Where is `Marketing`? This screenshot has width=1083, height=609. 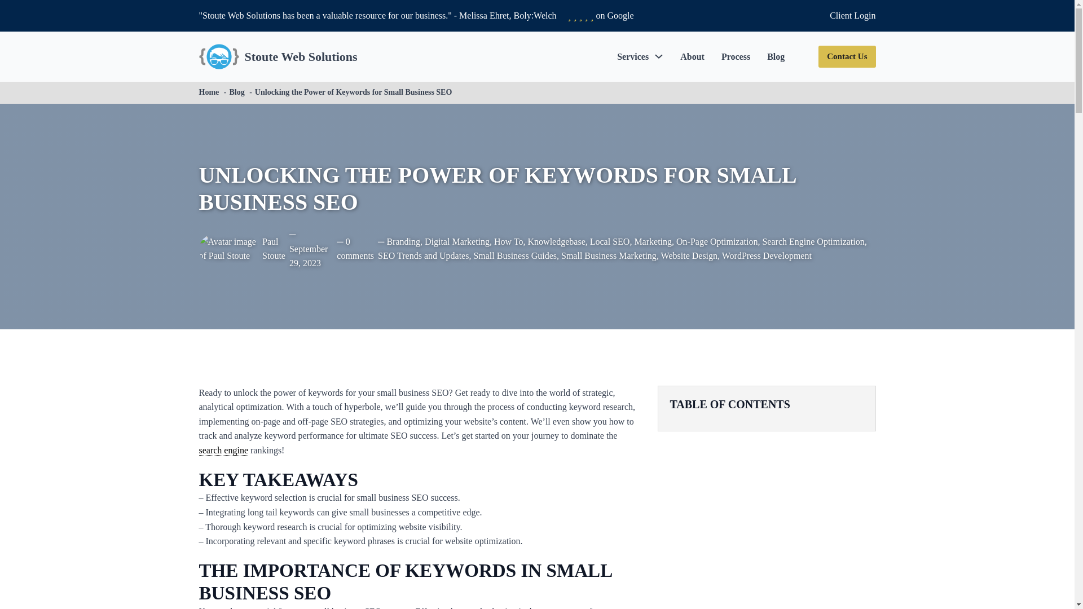
Marketing is located at coordinates (652, 241).